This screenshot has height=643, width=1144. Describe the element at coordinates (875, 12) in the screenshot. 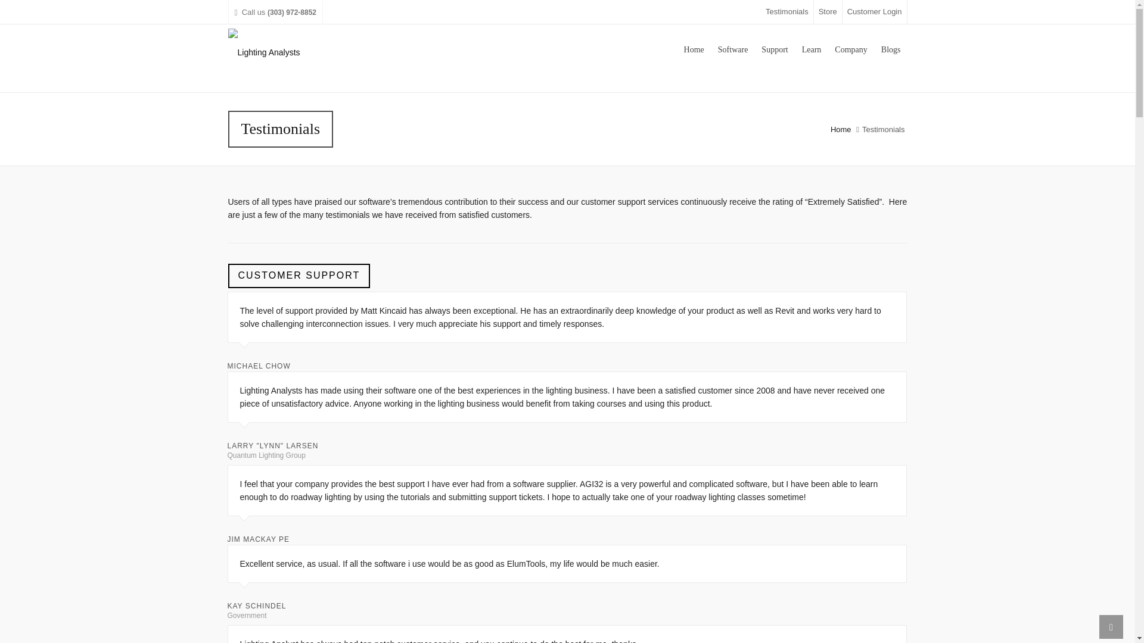

I see `Customer Login` at that location.